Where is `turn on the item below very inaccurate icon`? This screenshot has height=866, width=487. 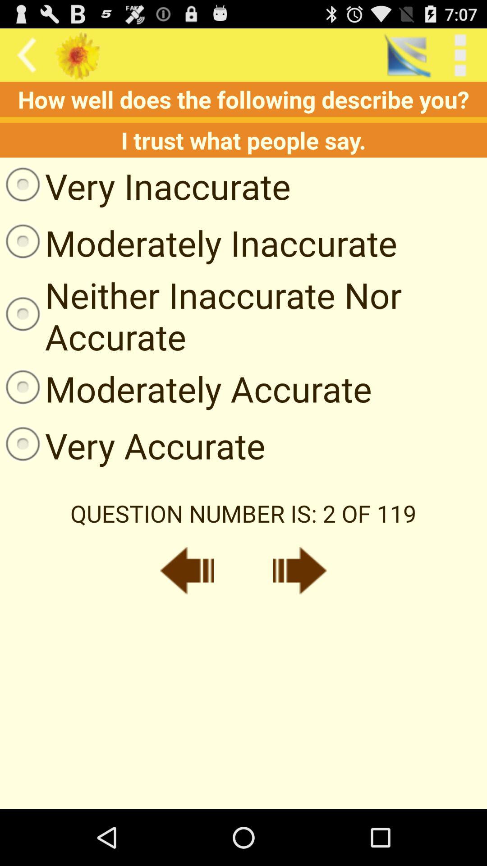 turn on the item below very inaccurate icon is located at coordinates (198, 243).